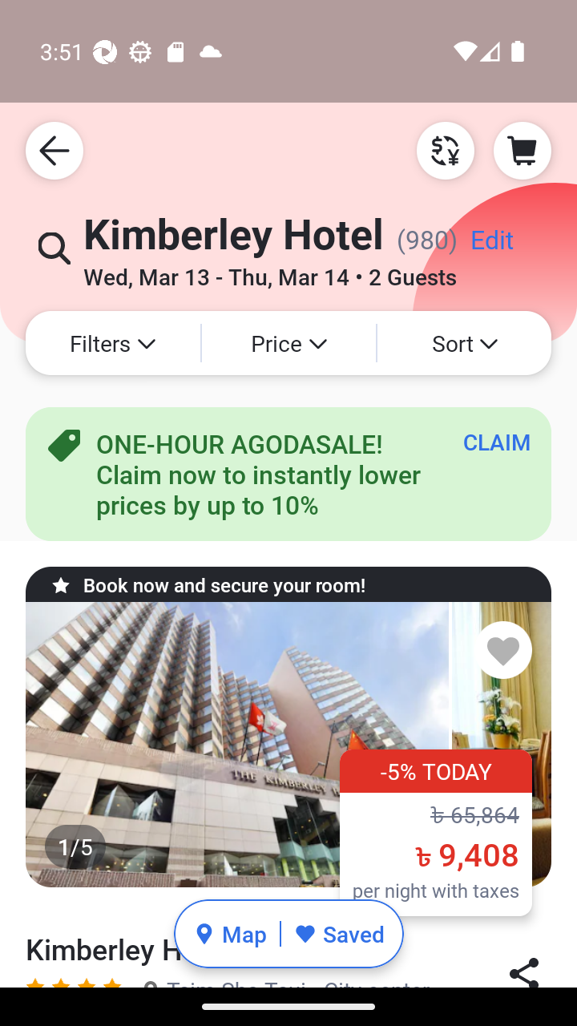 The image size is (577, 1026). I want to click on Edit, so click(491, 245).